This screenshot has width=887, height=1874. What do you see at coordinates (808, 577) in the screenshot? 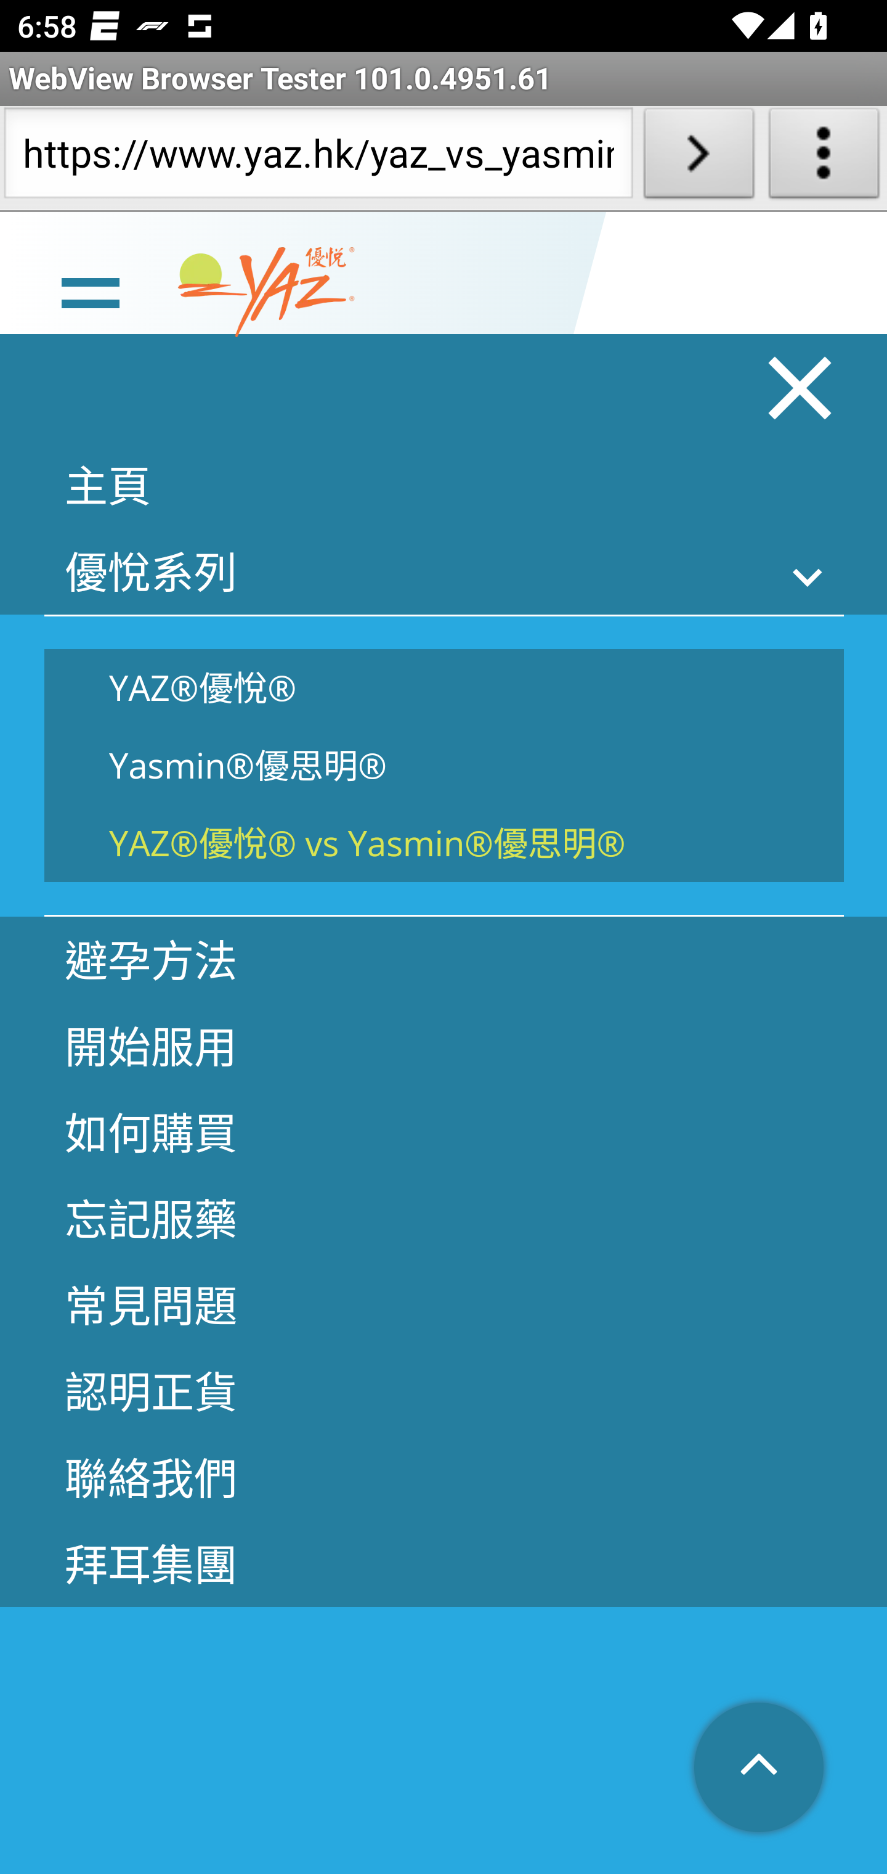
I see `Toggle sub menu` at bounding box center [808, 577].